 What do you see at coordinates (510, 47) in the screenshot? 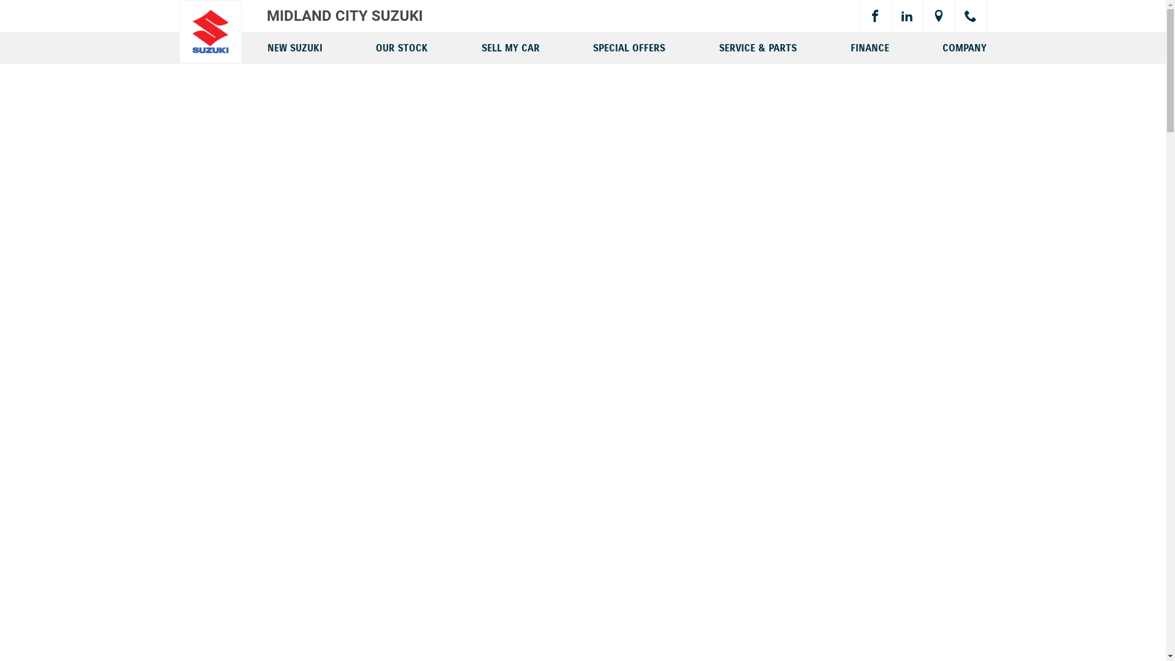
I see `SELL MY CAR` at bounding box center [510, 47].